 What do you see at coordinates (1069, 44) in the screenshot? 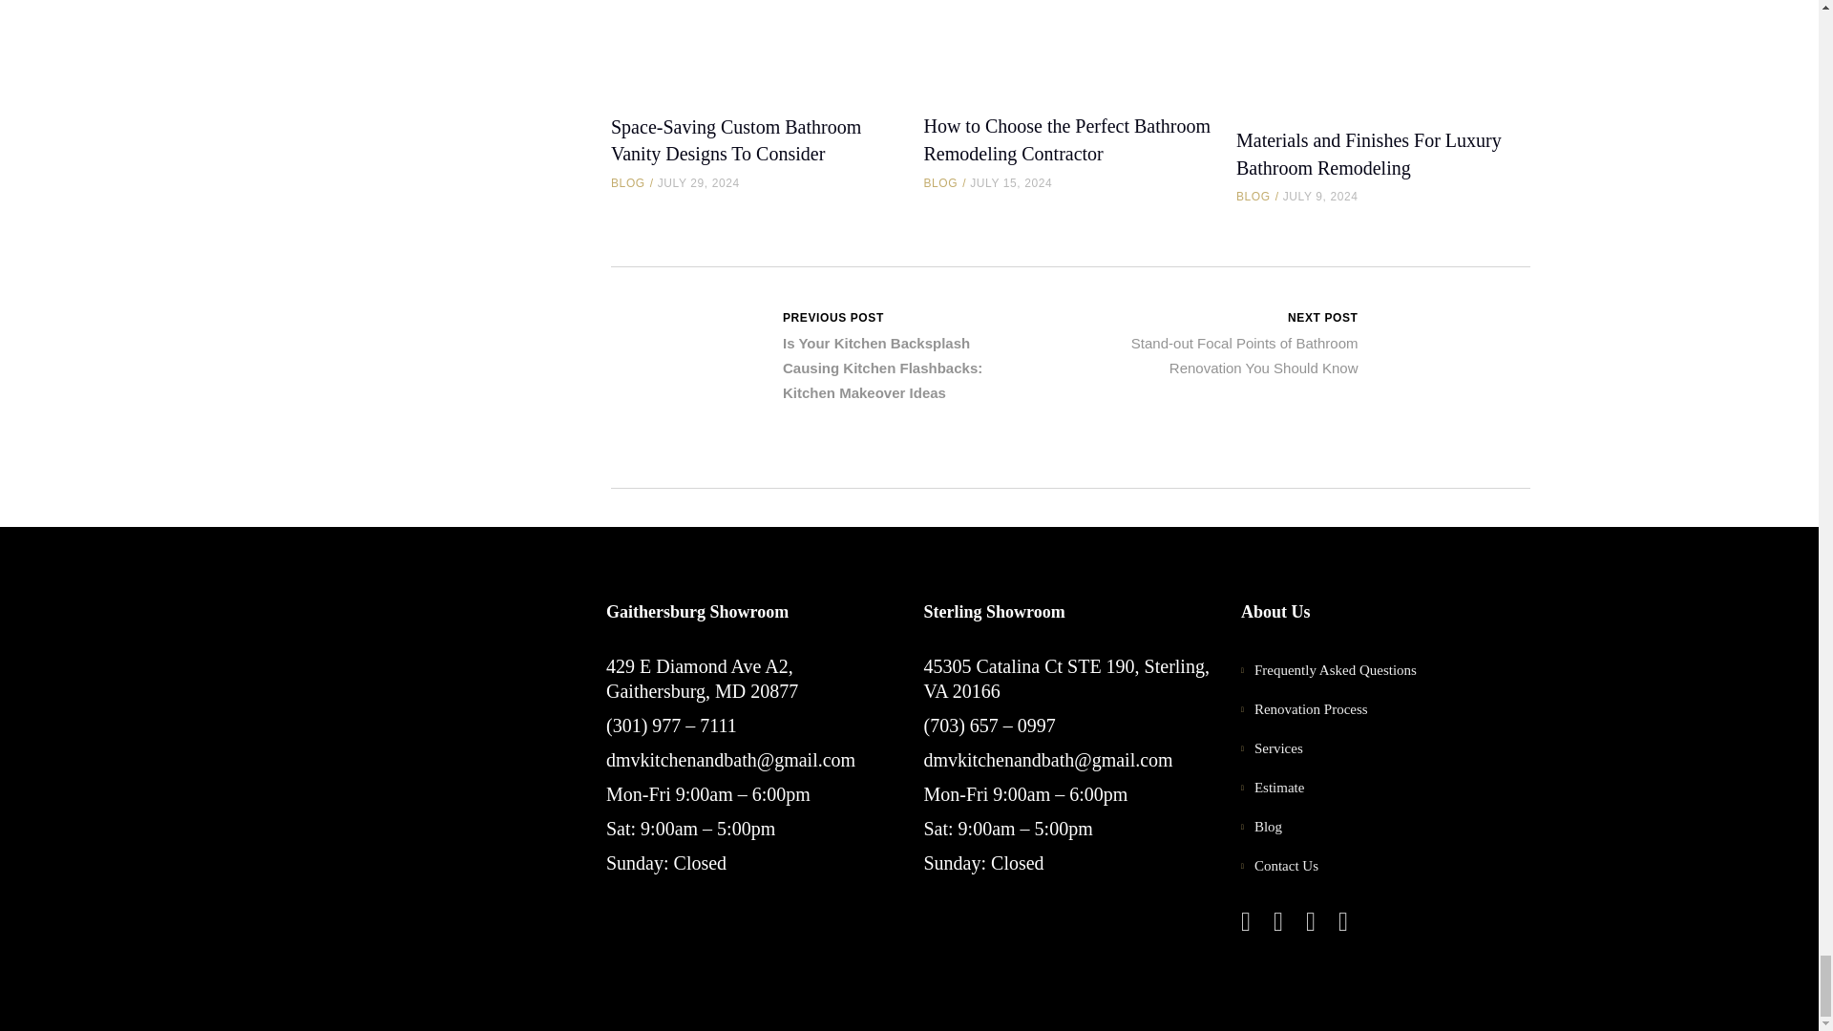
I see `How to Choose the Perfect Bathroom Remodeling Contractor` at bounding box center [1069, 44].